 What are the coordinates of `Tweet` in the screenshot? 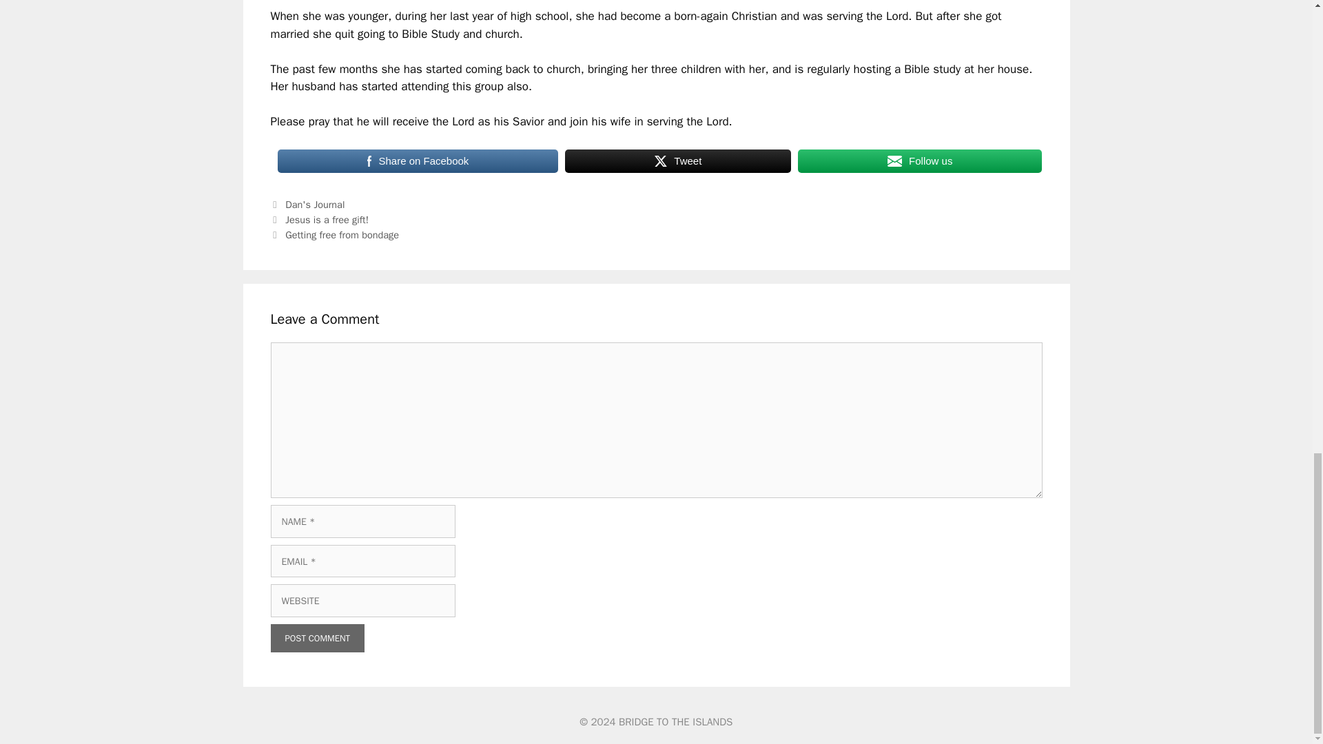 It's located at (678, 161).